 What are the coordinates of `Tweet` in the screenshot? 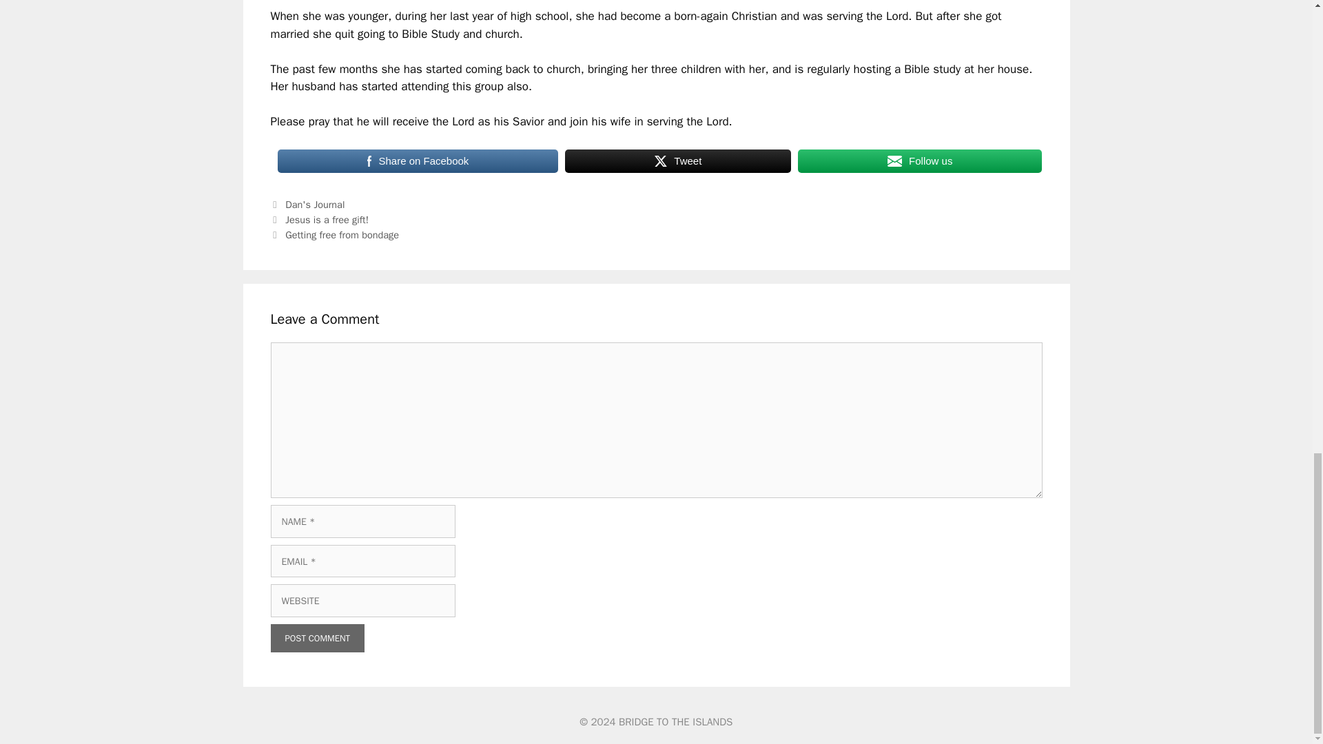 It's located at (678, 161).